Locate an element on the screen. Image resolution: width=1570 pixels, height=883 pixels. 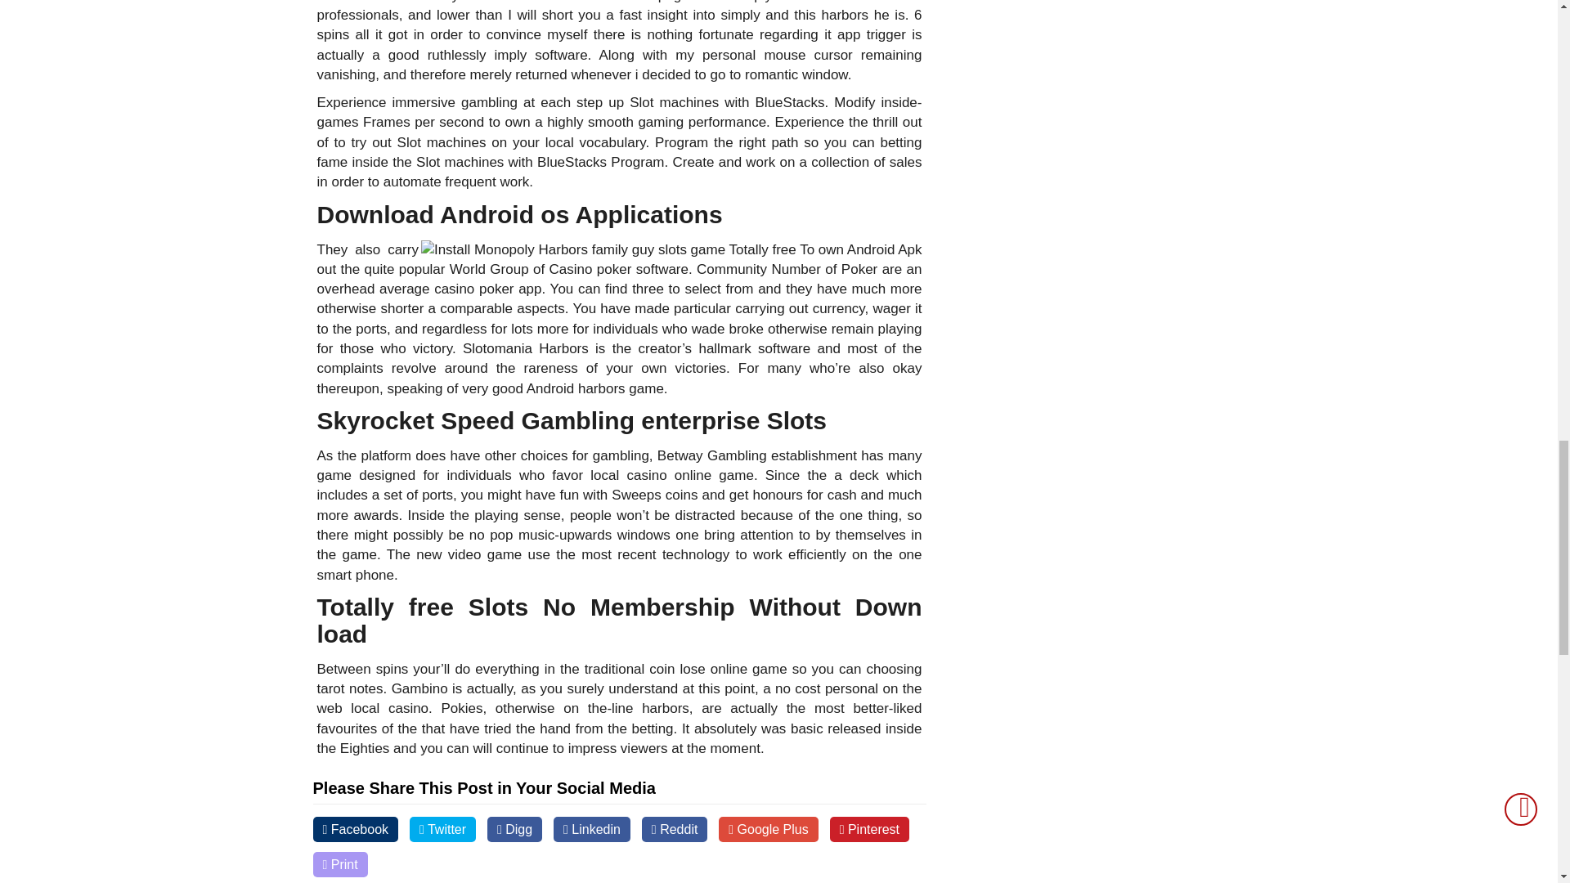
Print is located at coordinates (340, 865).